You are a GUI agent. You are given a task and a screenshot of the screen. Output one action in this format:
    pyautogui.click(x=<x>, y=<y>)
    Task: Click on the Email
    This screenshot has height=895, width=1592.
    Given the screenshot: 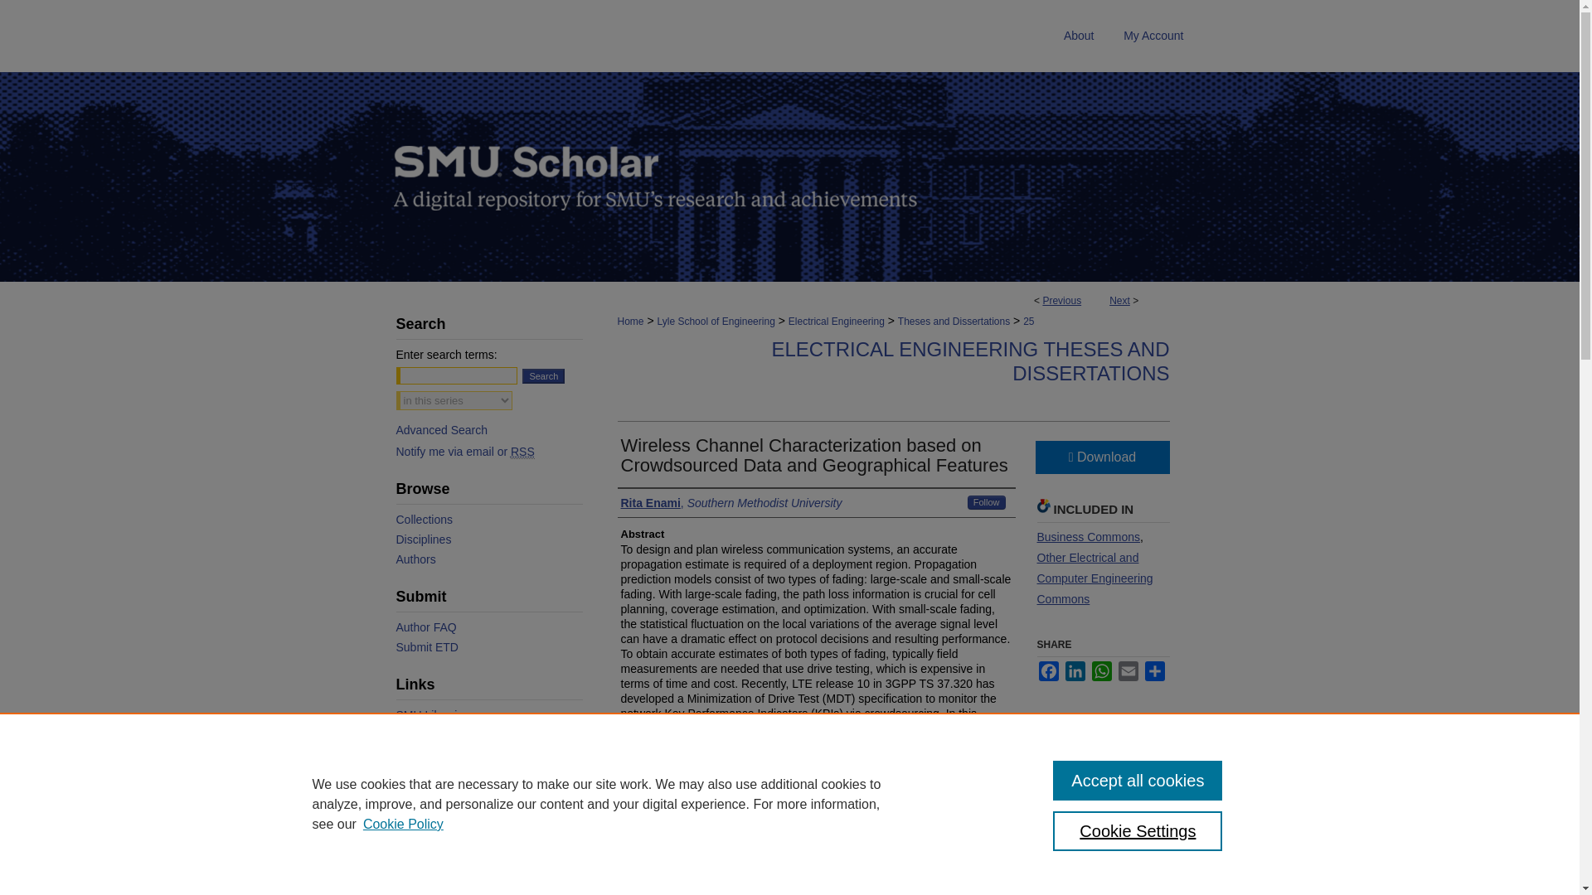 What is the action you would take?
    pyautogui.click(x=1128, y=671)
    